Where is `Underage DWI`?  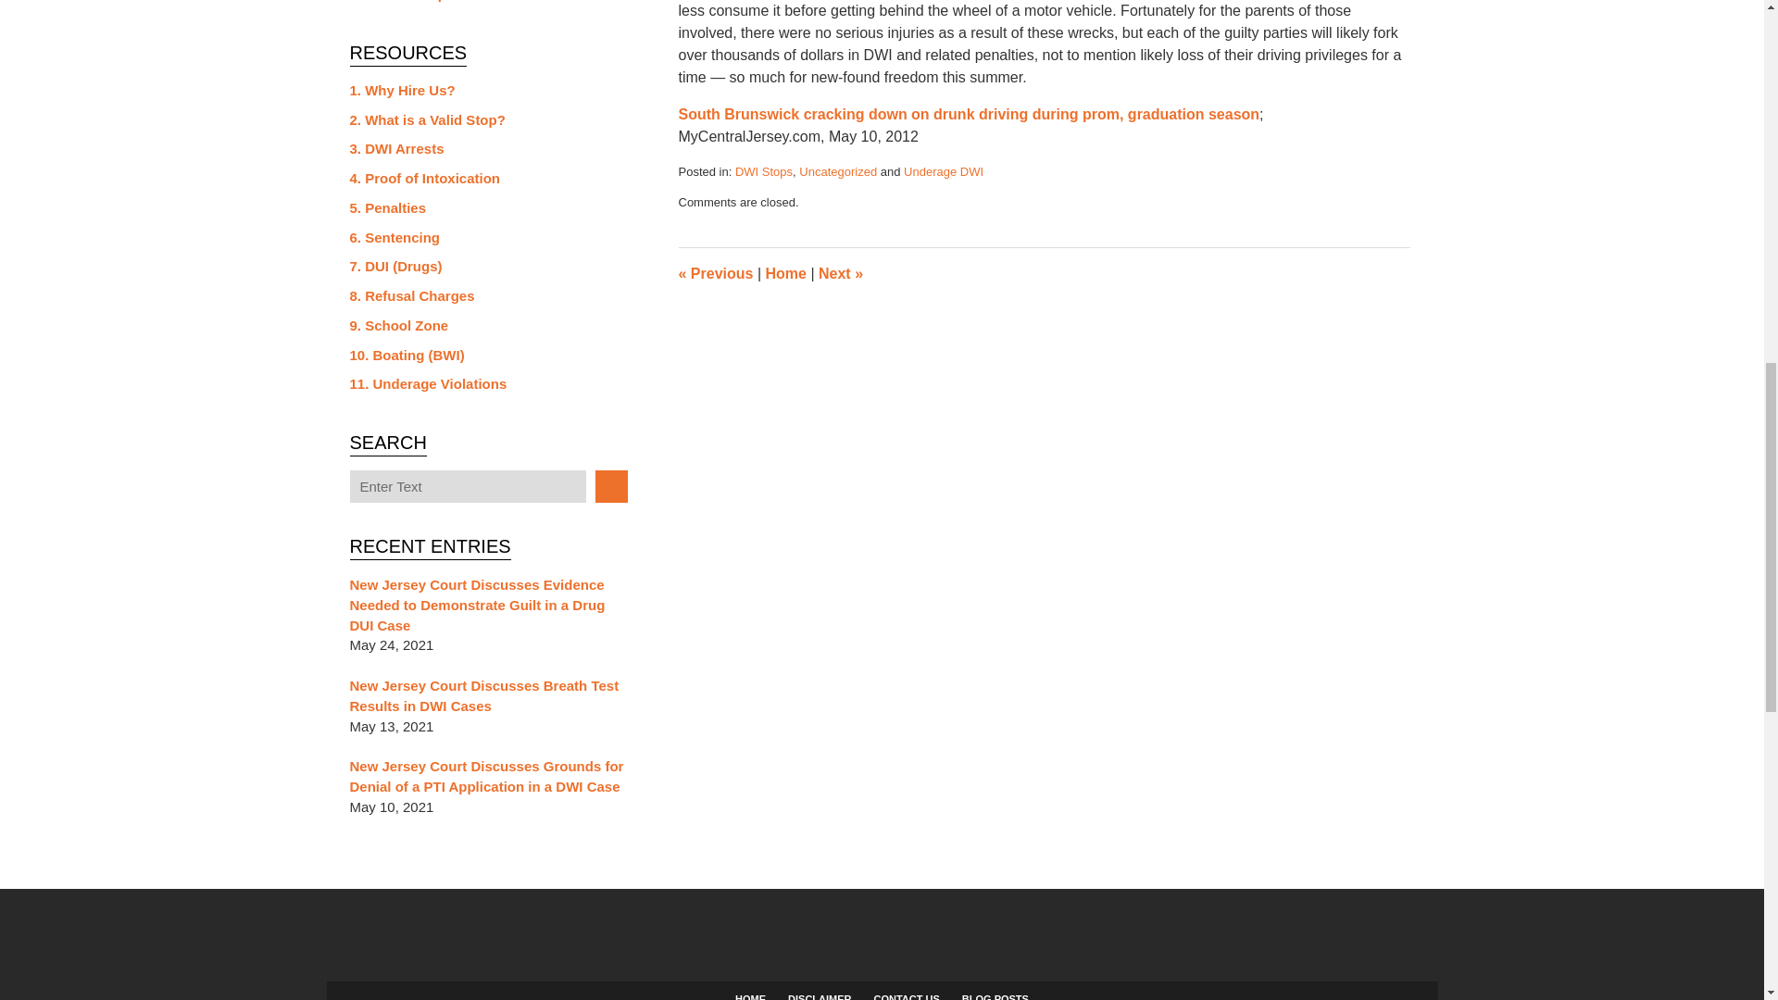
Underage DWI is located at coordinates (943, 172).